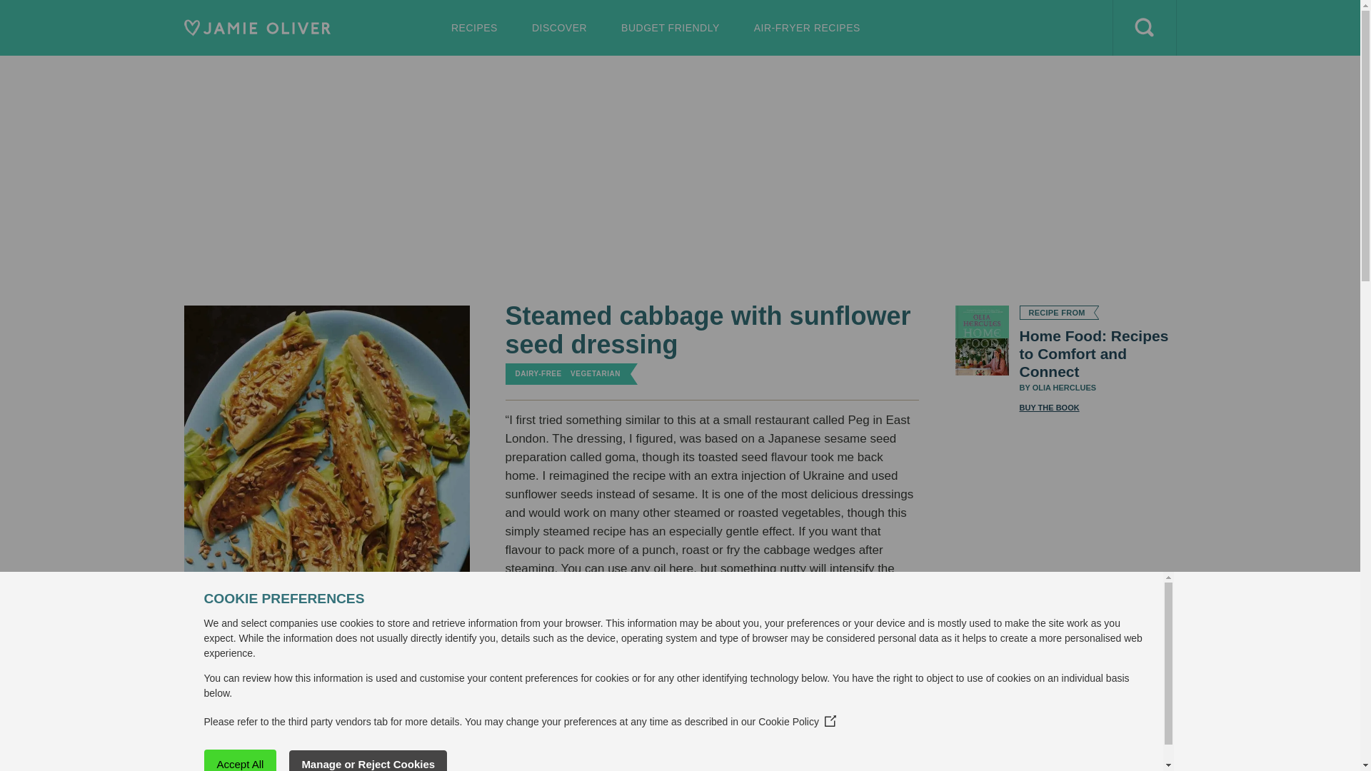 The height and width of the screenshot is (771, 1371). Describe the element at coordinates (257, 27) in the screenshot. I see `Jamie Oliver` at that location.